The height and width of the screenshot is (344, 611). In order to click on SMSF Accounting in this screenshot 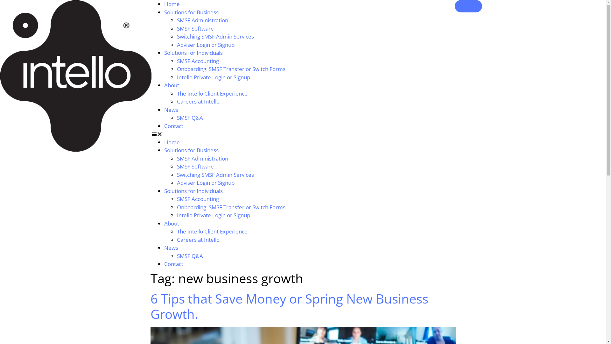, I will do `click(198, 199)`.